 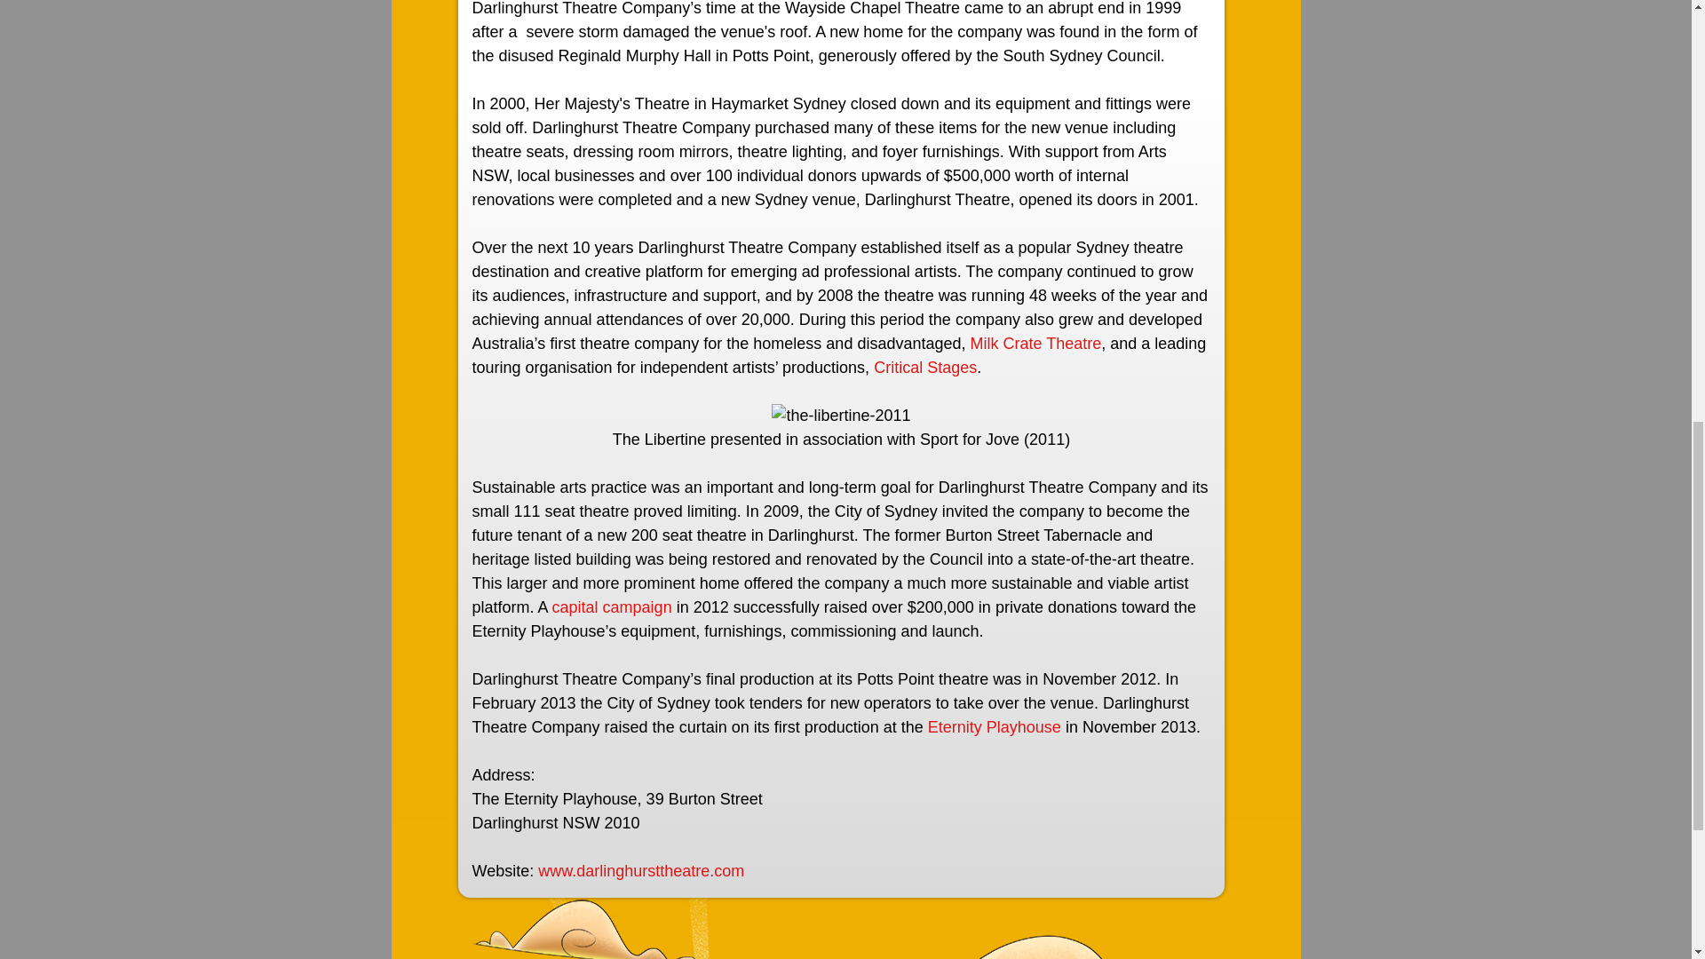 I want to click on Darlinghurst Theatre Company, so click(x=643, y=870).